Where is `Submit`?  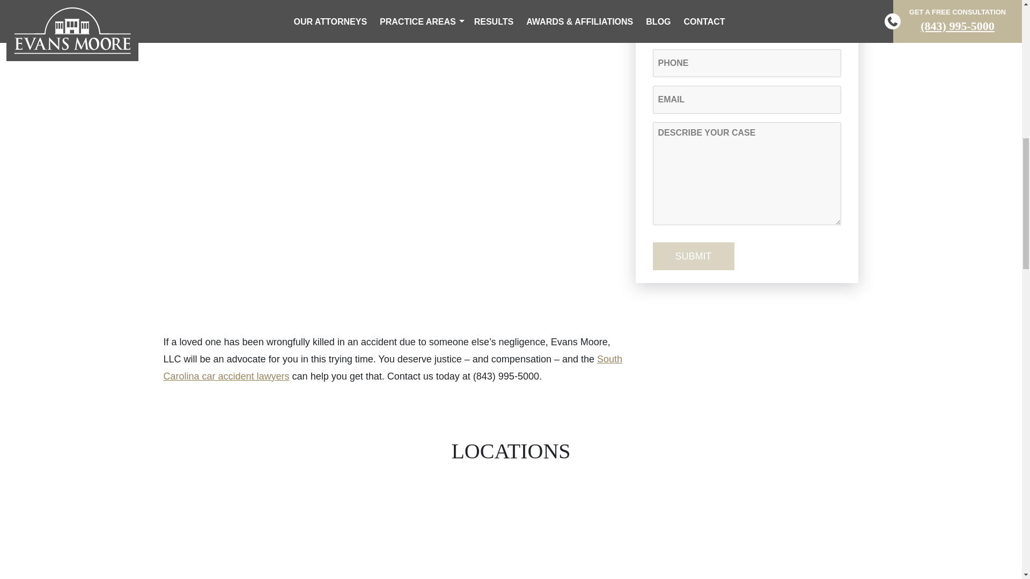
Submit is located at coordinates (693, 256).